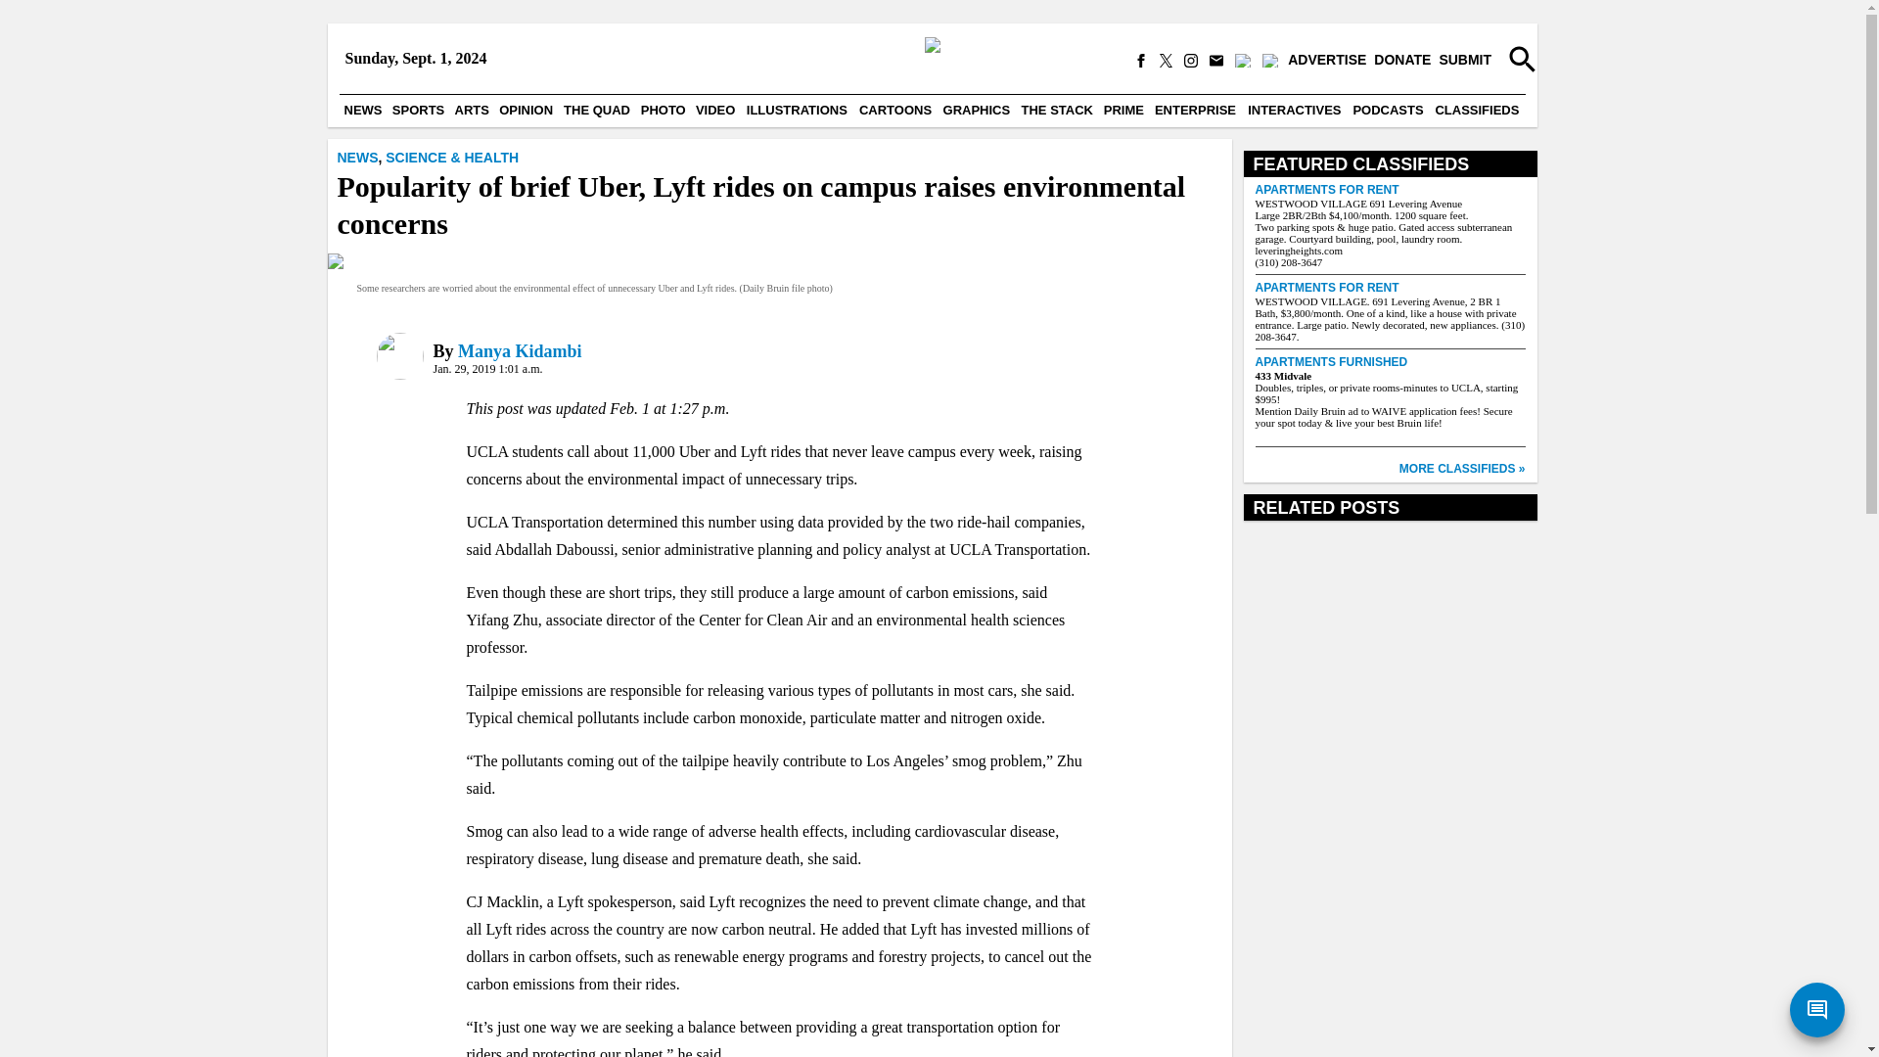 Image resolution: width=1879 pixels, height=1057 pixels. Describe the element at coordinates (1465, 61) in the screenshot. I see `SUBMIT` at that location.